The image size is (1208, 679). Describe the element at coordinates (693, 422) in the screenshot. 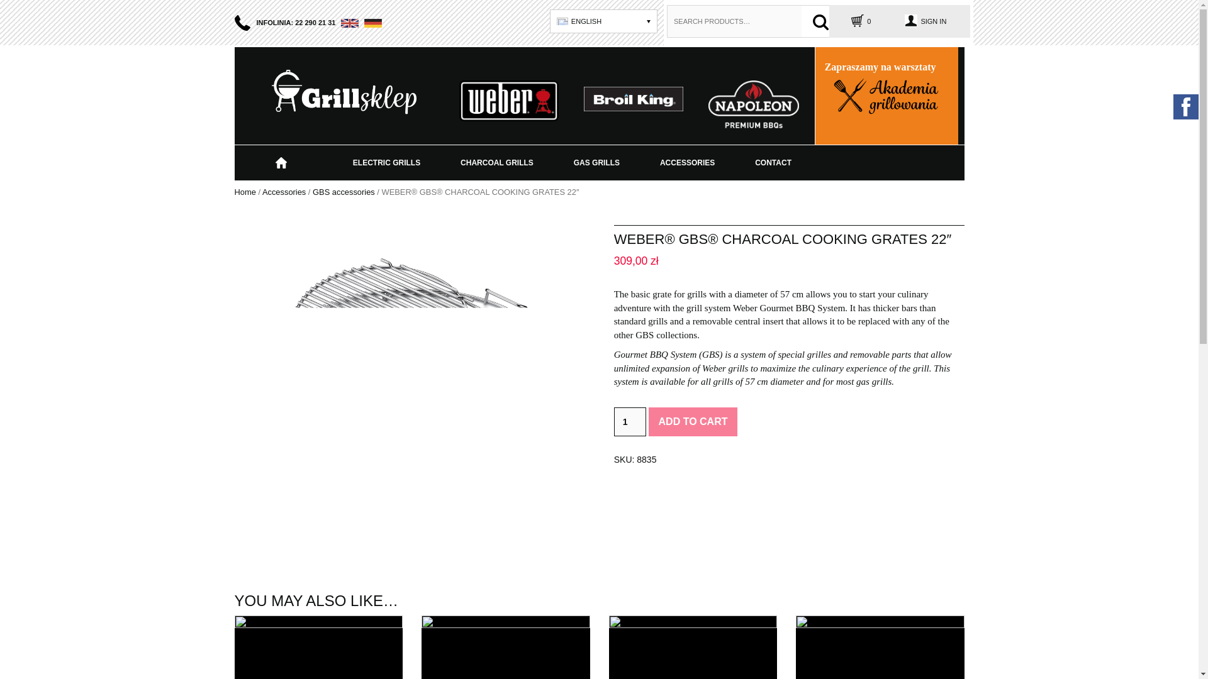

I see `ADD TO CART` at that location.